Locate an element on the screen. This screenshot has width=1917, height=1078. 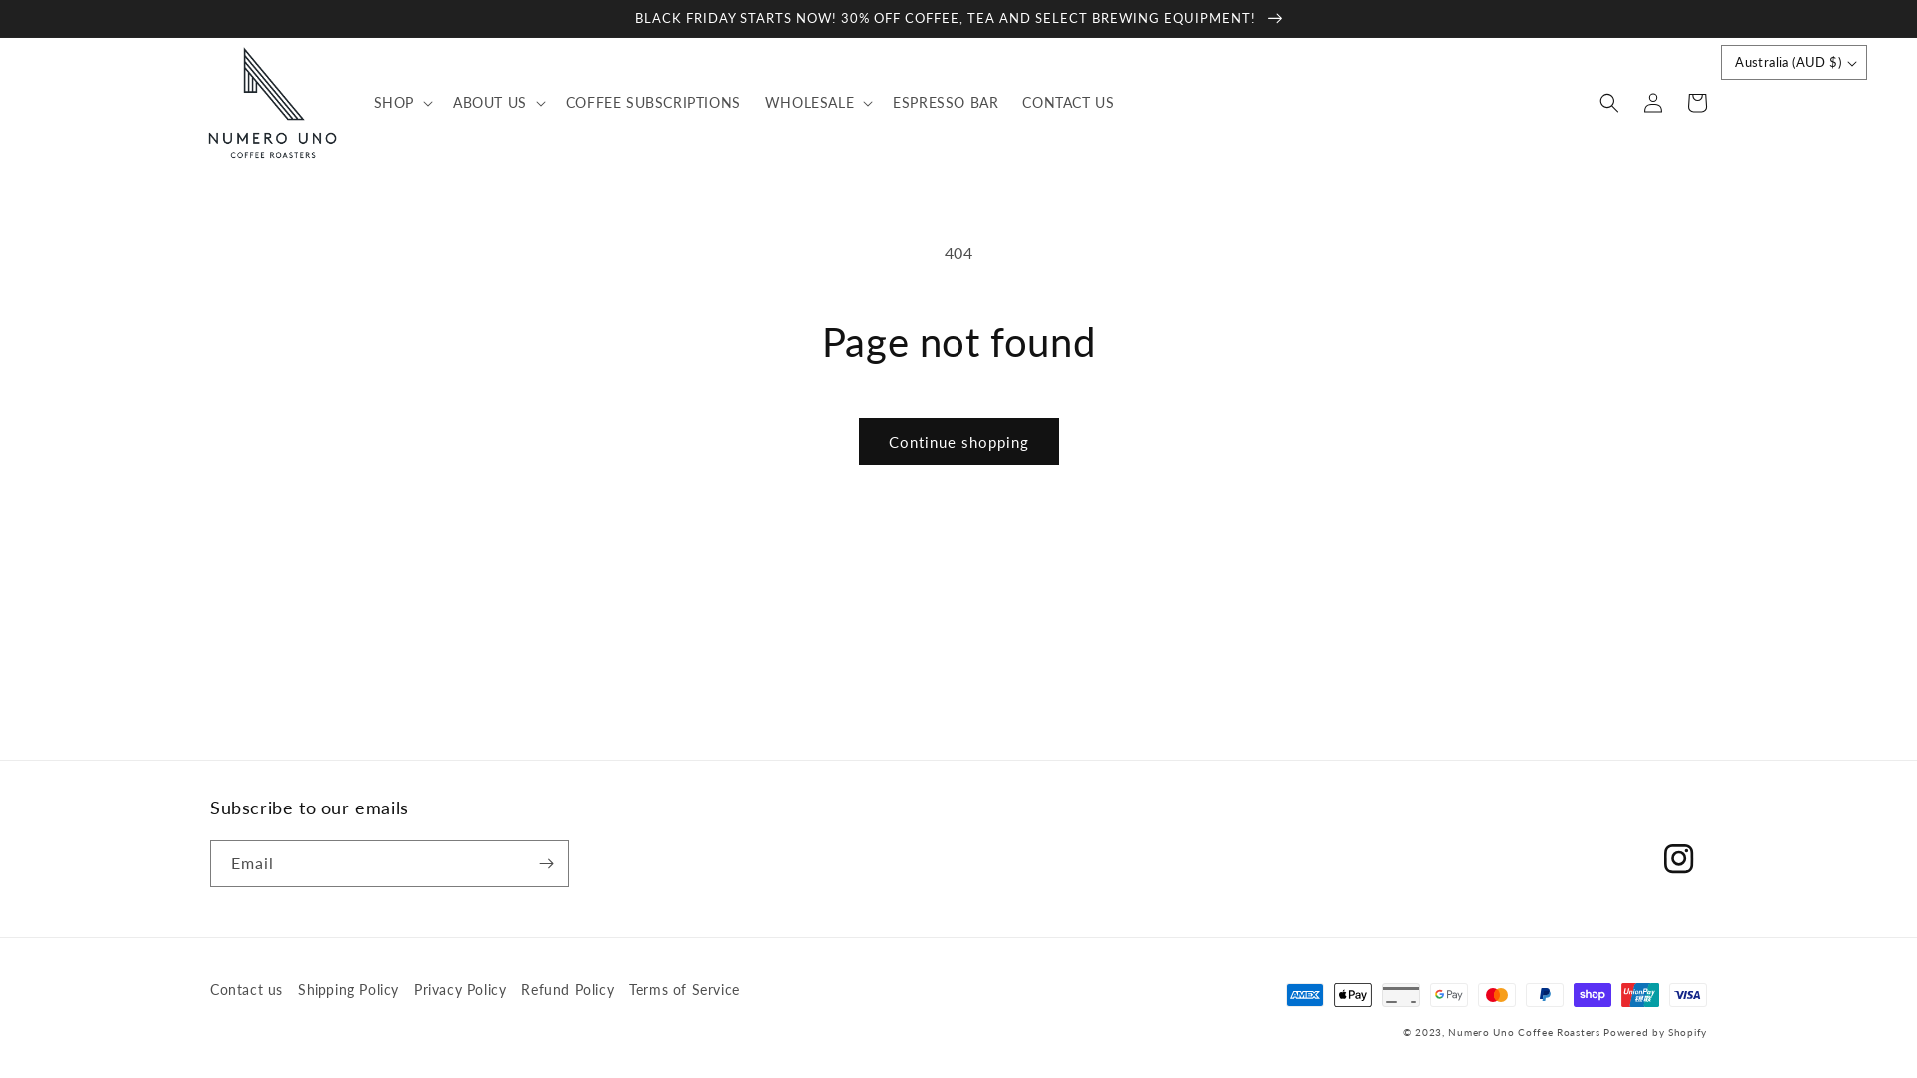
Terms of Service is located at coordinates (685, 990).